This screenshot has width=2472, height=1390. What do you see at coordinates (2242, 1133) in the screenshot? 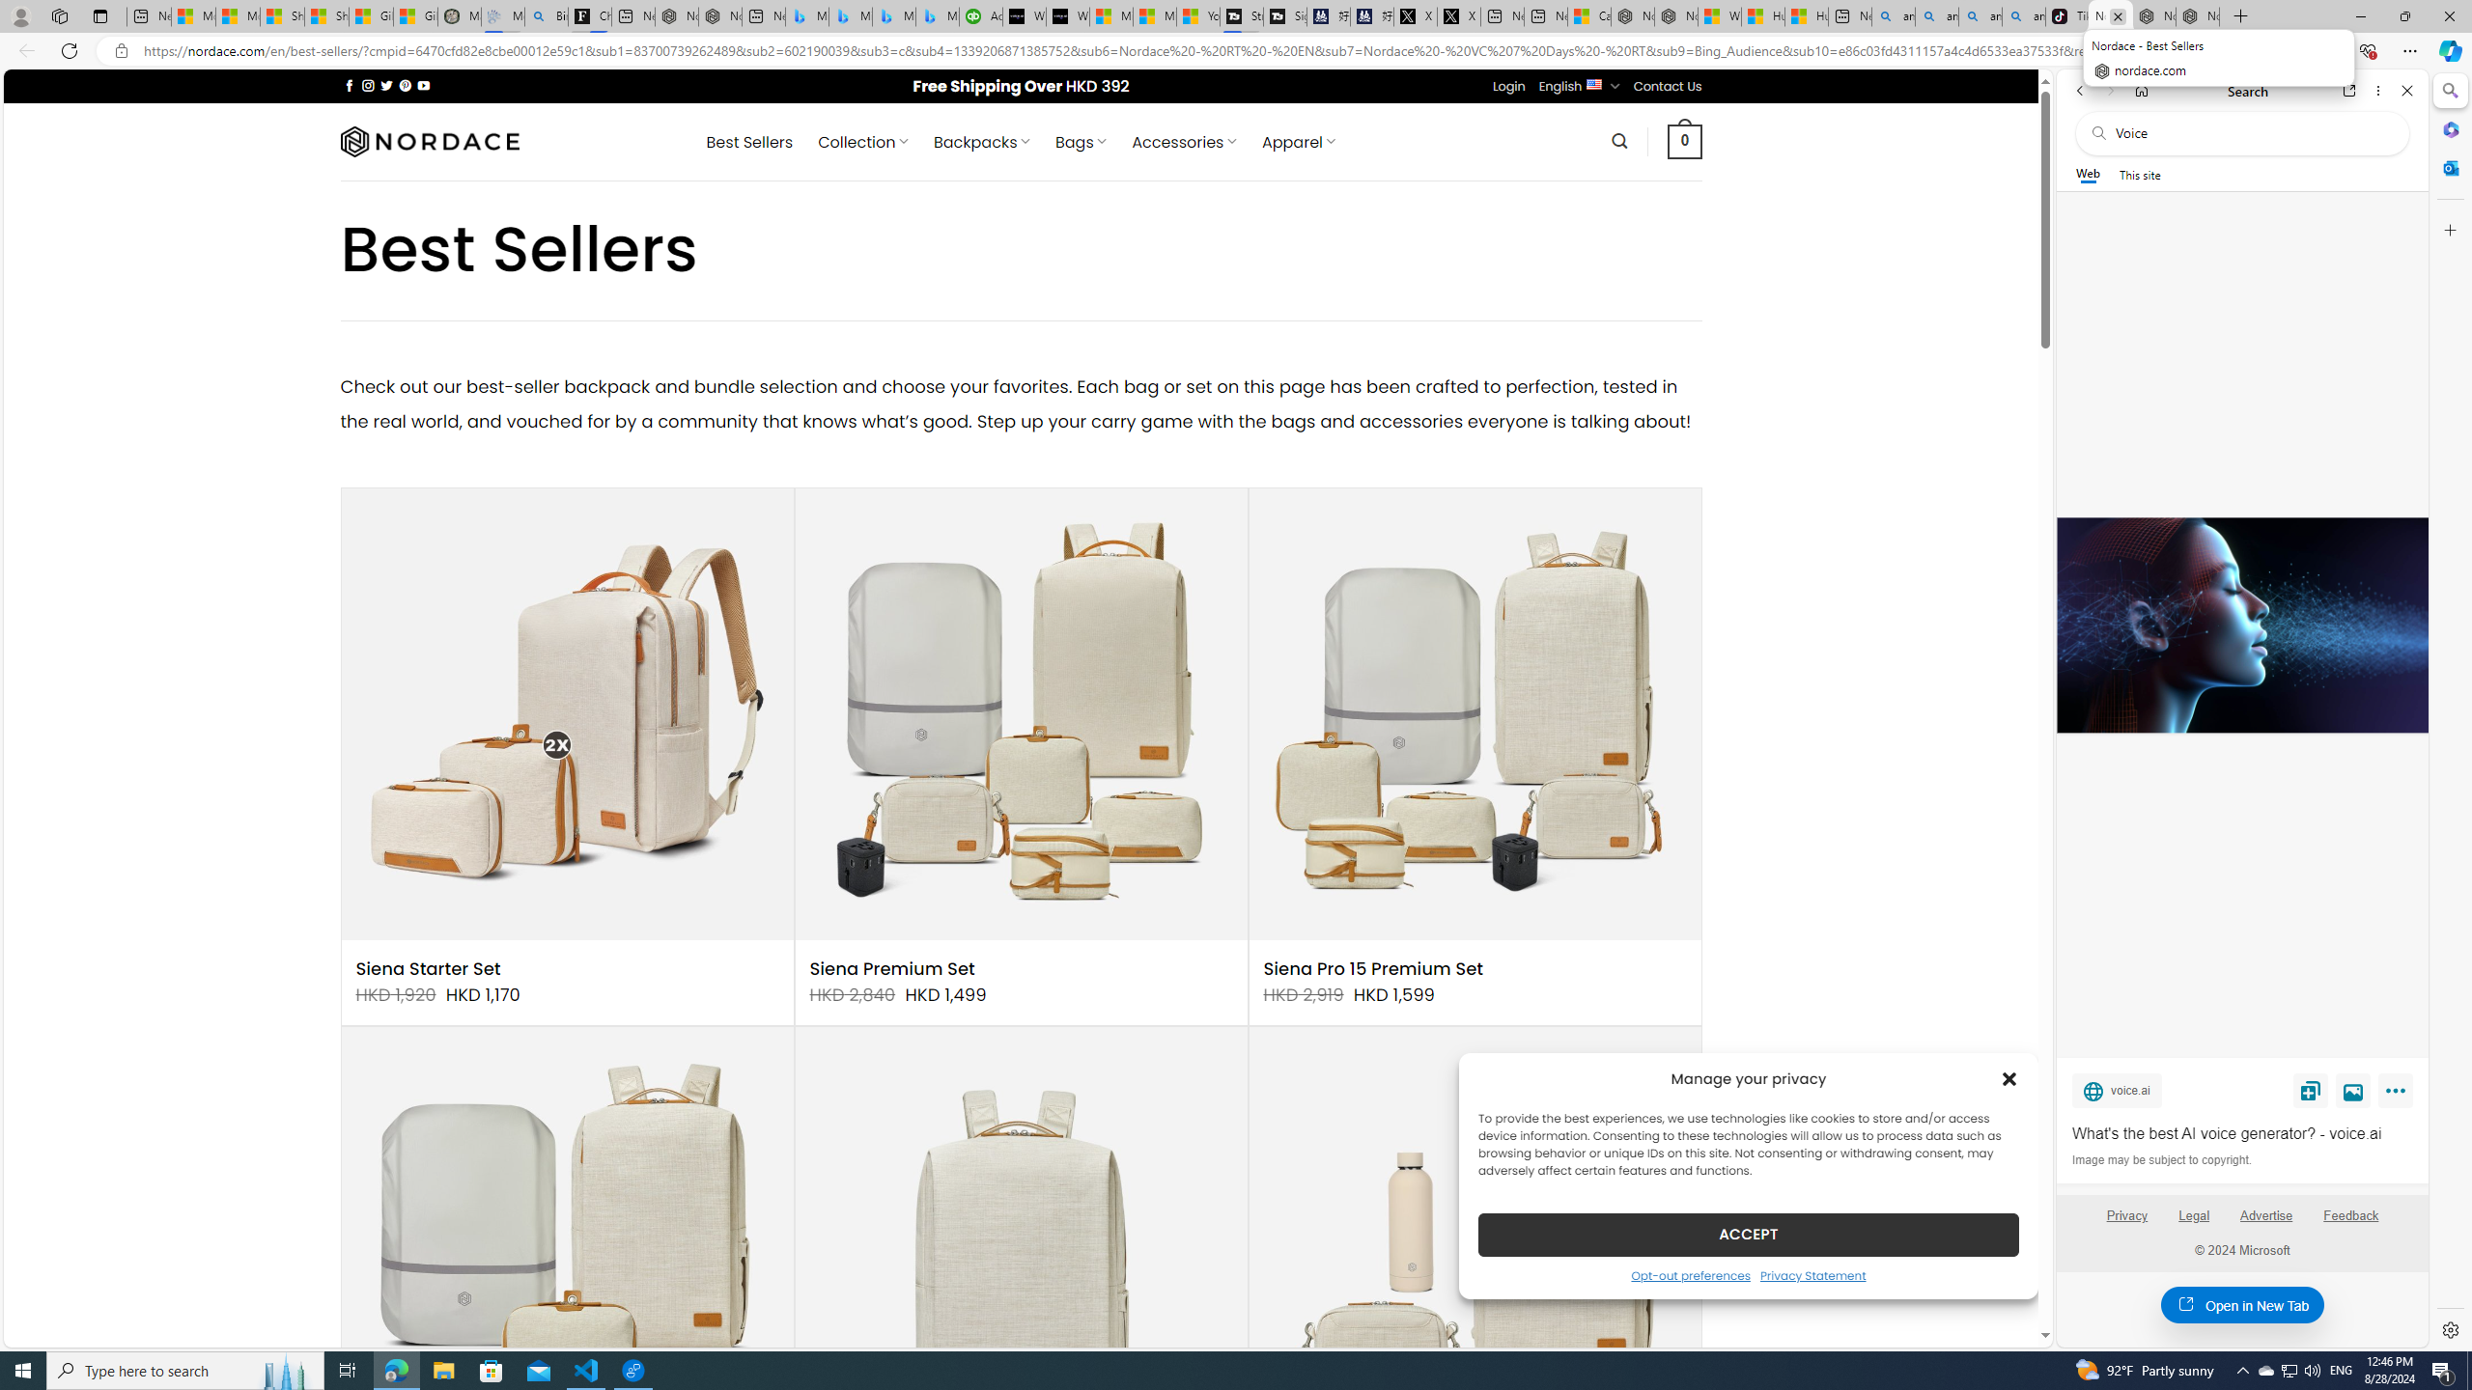
I see `What's the best AI voice generator? - voice.ai` at bounding box center [2242, 1133].